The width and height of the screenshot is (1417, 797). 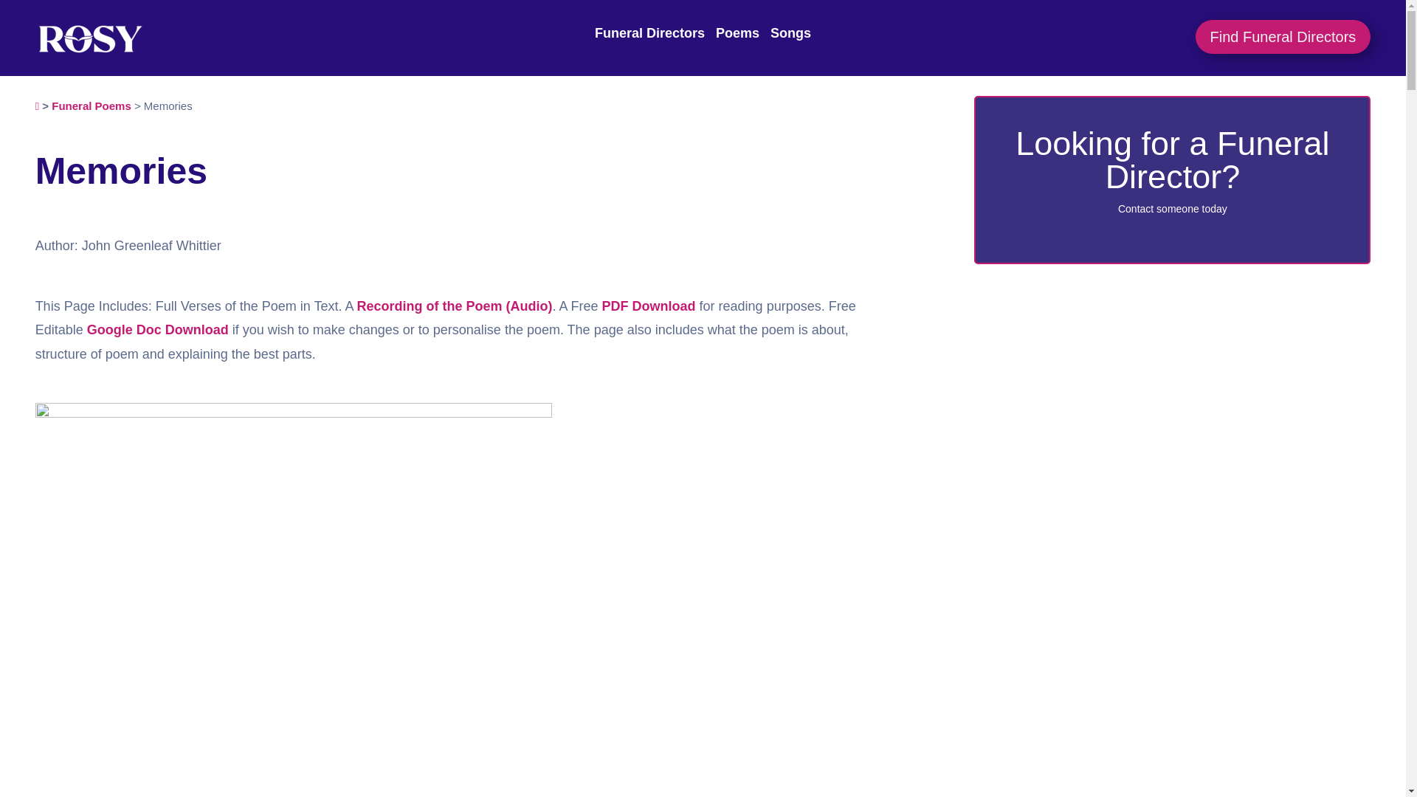 What do you see at coordinates (1283, 37) in the screenshot?
I see `Find Funeral Directors` at bounding box center [1283, 37].